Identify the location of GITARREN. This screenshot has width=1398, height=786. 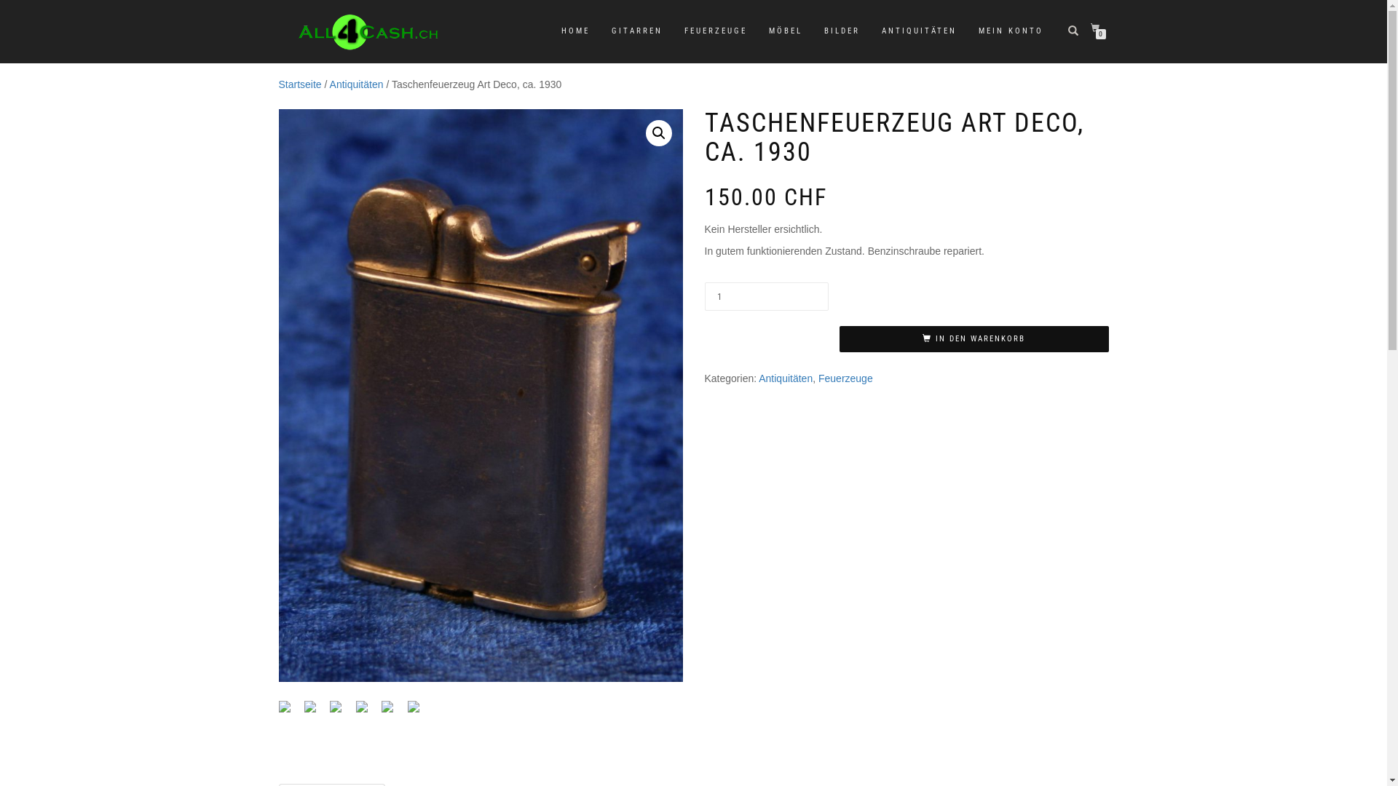
(636, 31).